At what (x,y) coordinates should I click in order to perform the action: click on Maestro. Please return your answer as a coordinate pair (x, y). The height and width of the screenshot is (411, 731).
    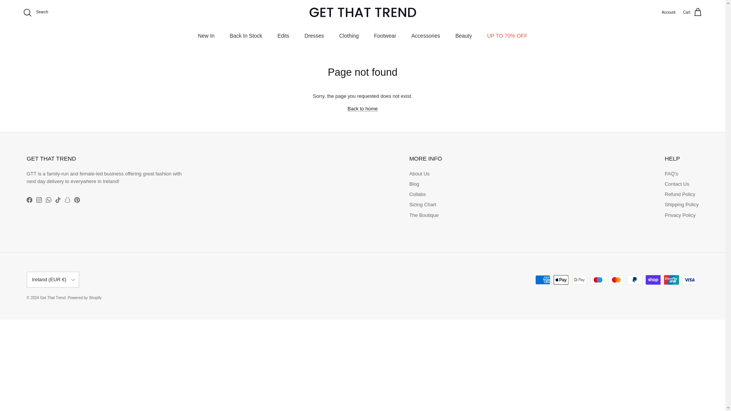
    Looking at the image, I should click on (598, 280).